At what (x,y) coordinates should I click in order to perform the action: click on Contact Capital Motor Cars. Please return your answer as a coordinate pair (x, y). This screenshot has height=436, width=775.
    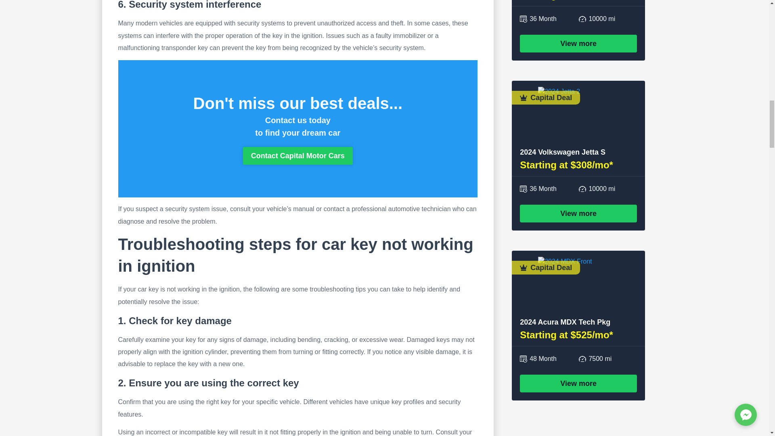
    Looking at the image, I should click on (298, 156).